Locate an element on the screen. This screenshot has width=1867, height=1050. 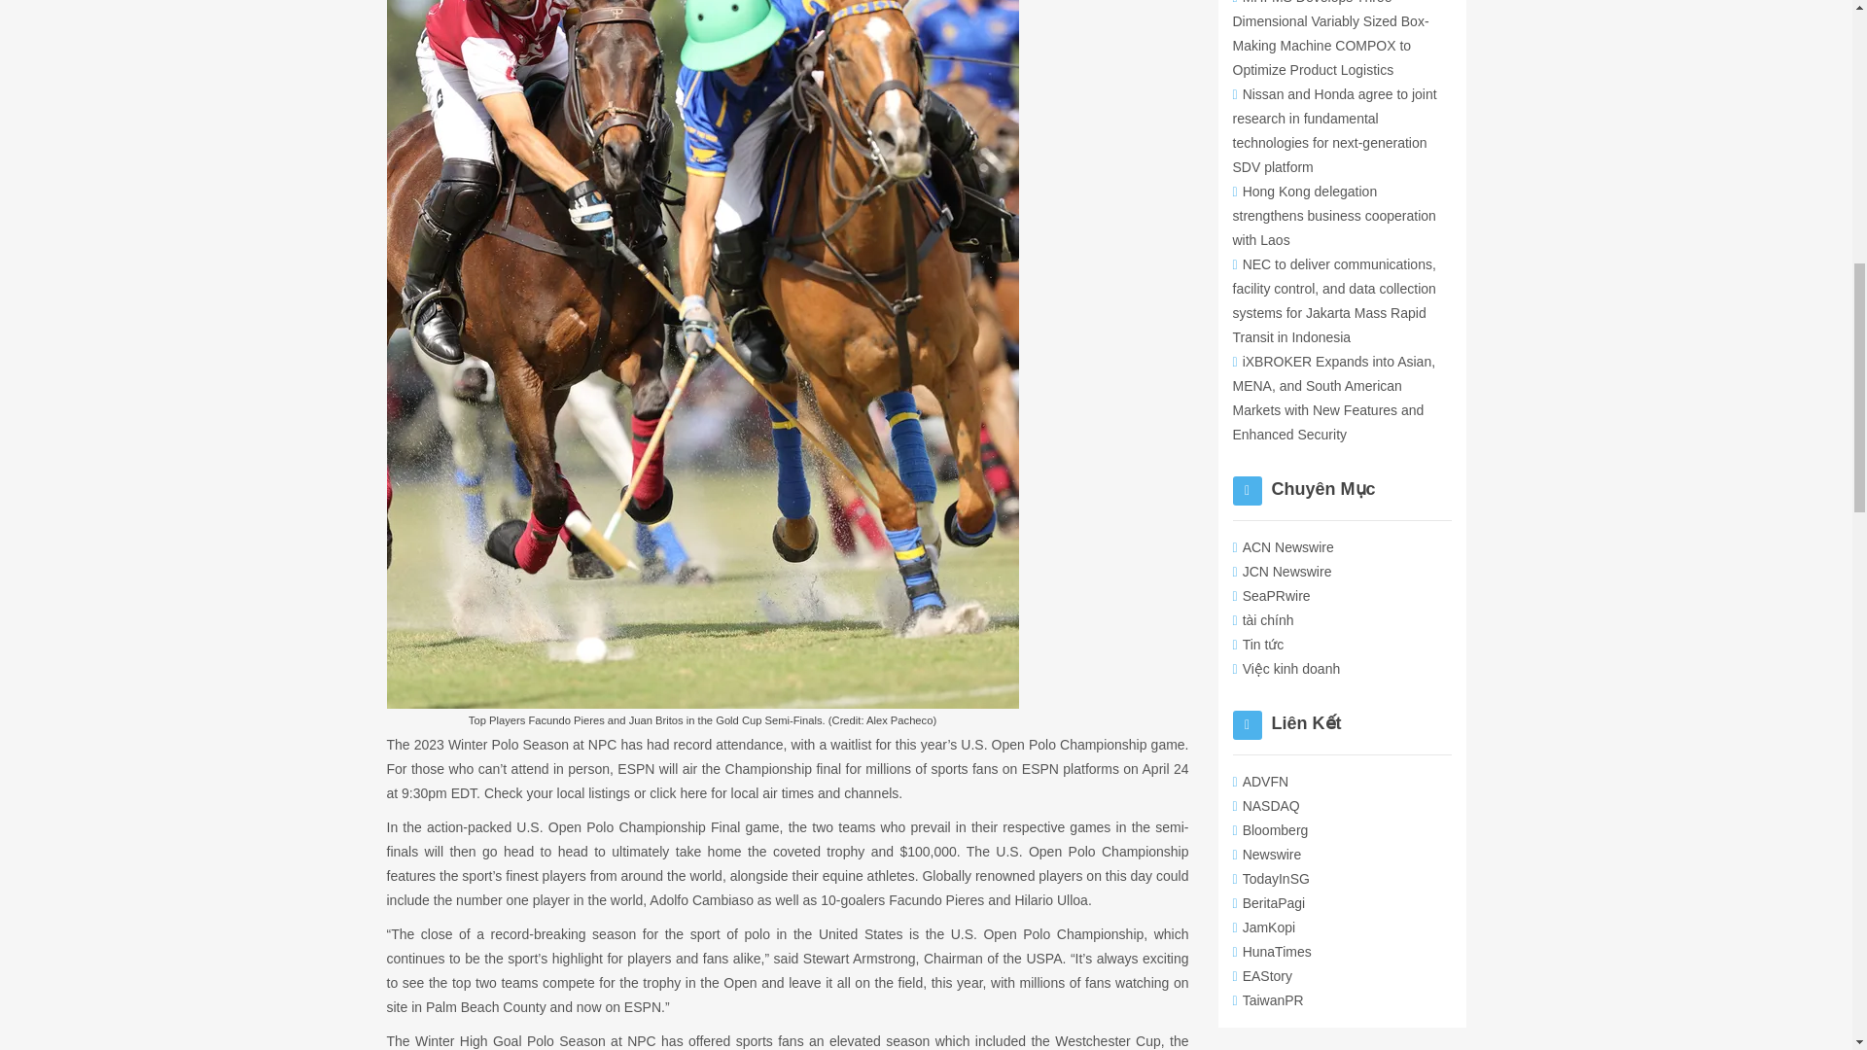
ACN Newswire is located at coordinates (1284, 547).